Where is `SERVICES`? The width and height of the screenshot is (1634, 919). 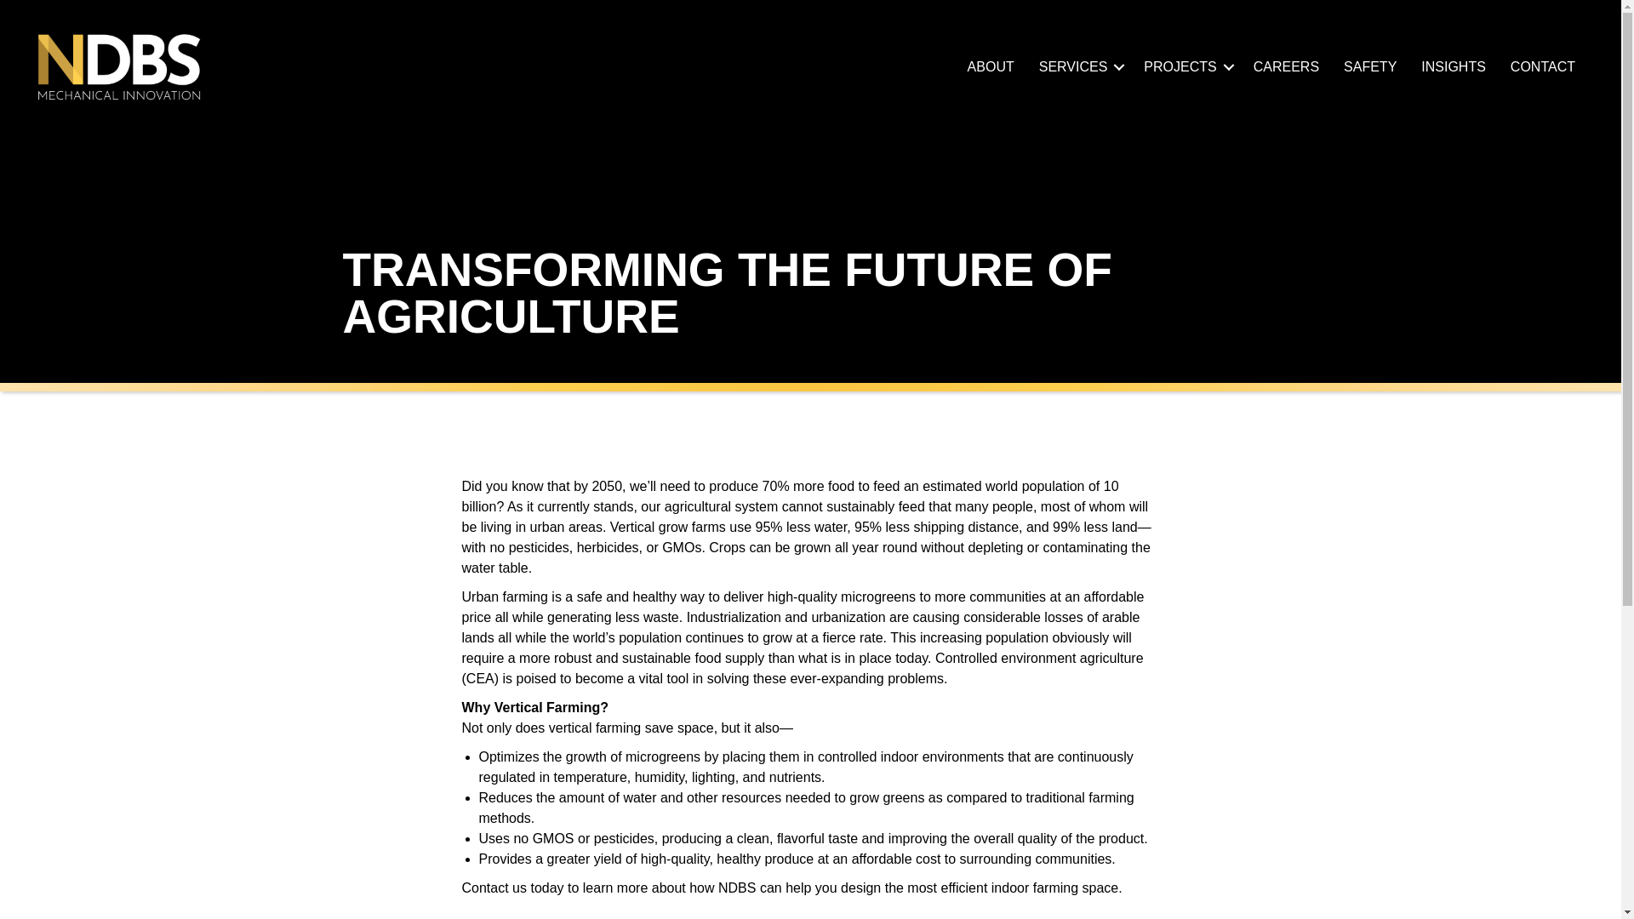
SERVICES is located at coordinates (1079, 67).